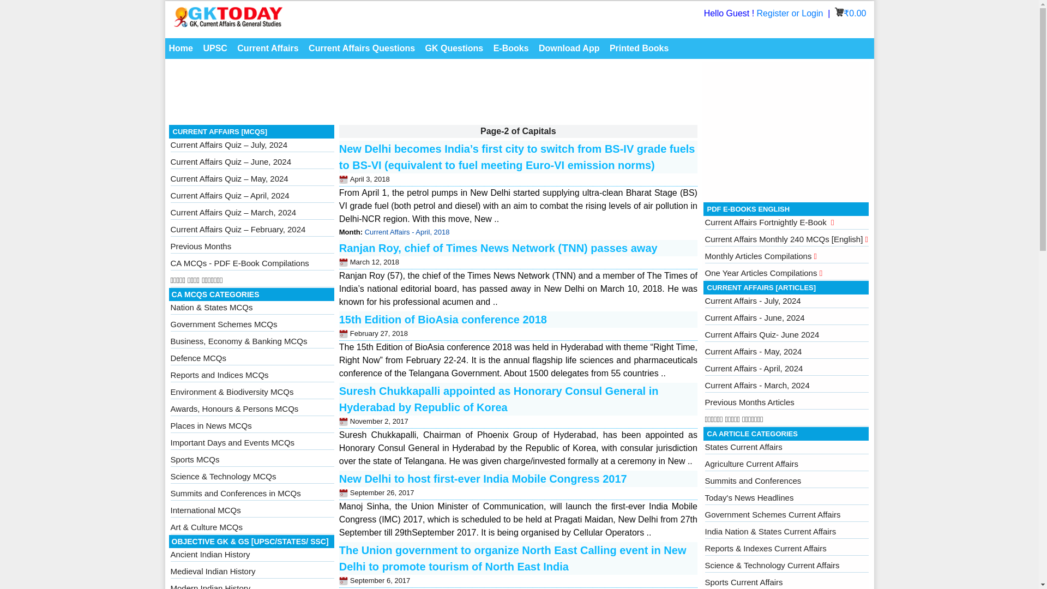  I want to click on Register or Login, so click(791, 13).